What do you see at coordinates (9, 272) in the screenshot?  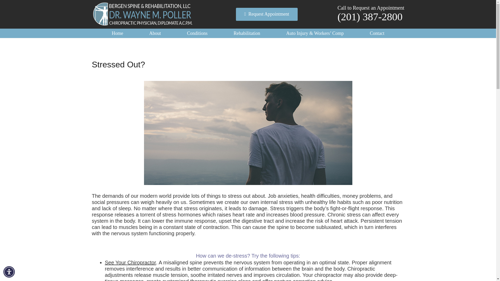 I see `Accessibility Menu` at bounding box center [9, 272].